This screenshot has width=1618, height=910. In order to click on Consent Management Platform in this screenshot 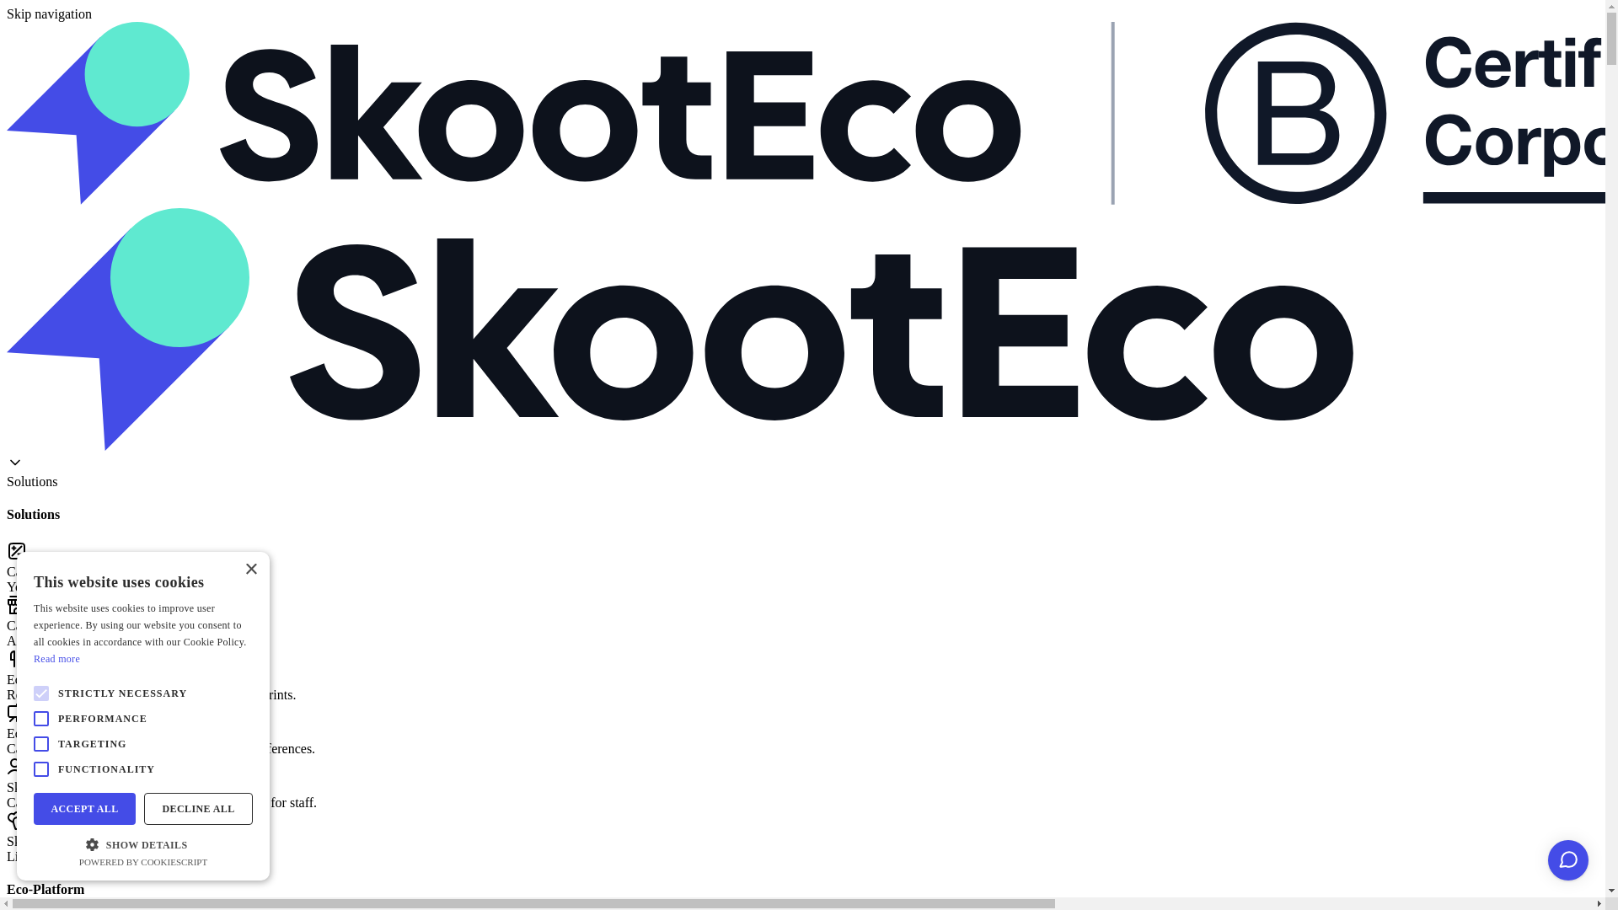, I will do `click(143, 862)`.